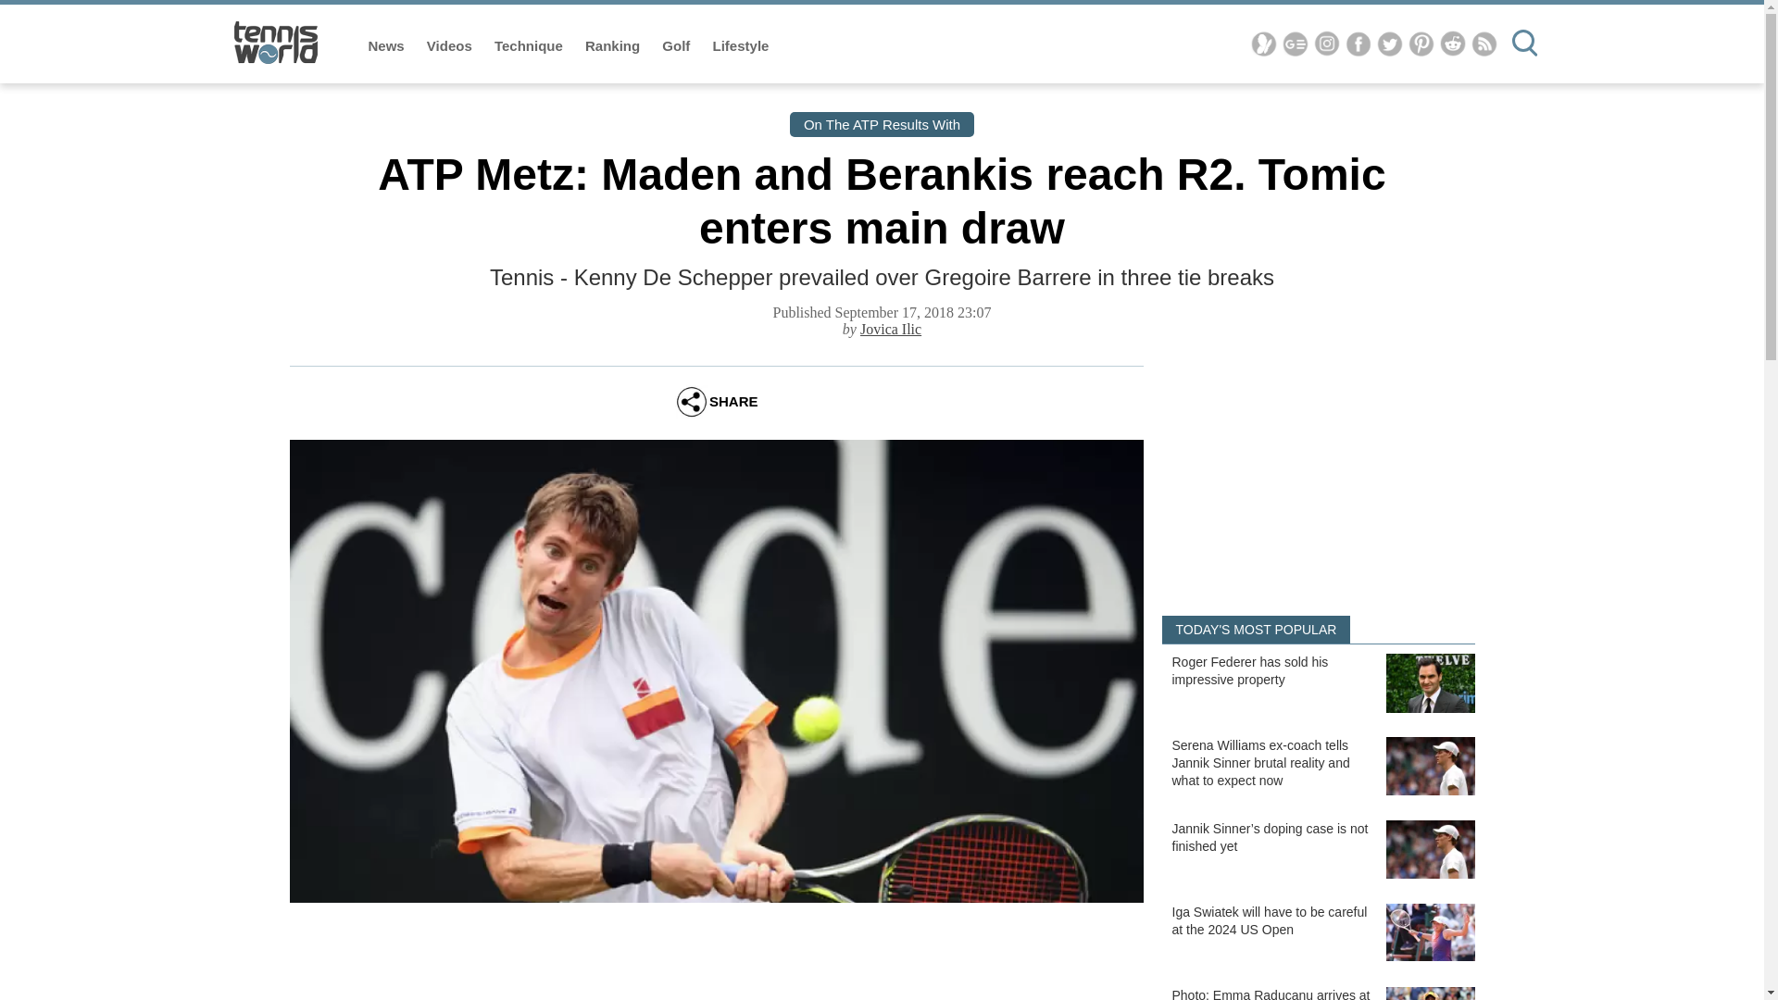  What do you see at coordinates (741, 46) in the screenshot?
I see `Lifestyle` at bounding box center [741, 46].